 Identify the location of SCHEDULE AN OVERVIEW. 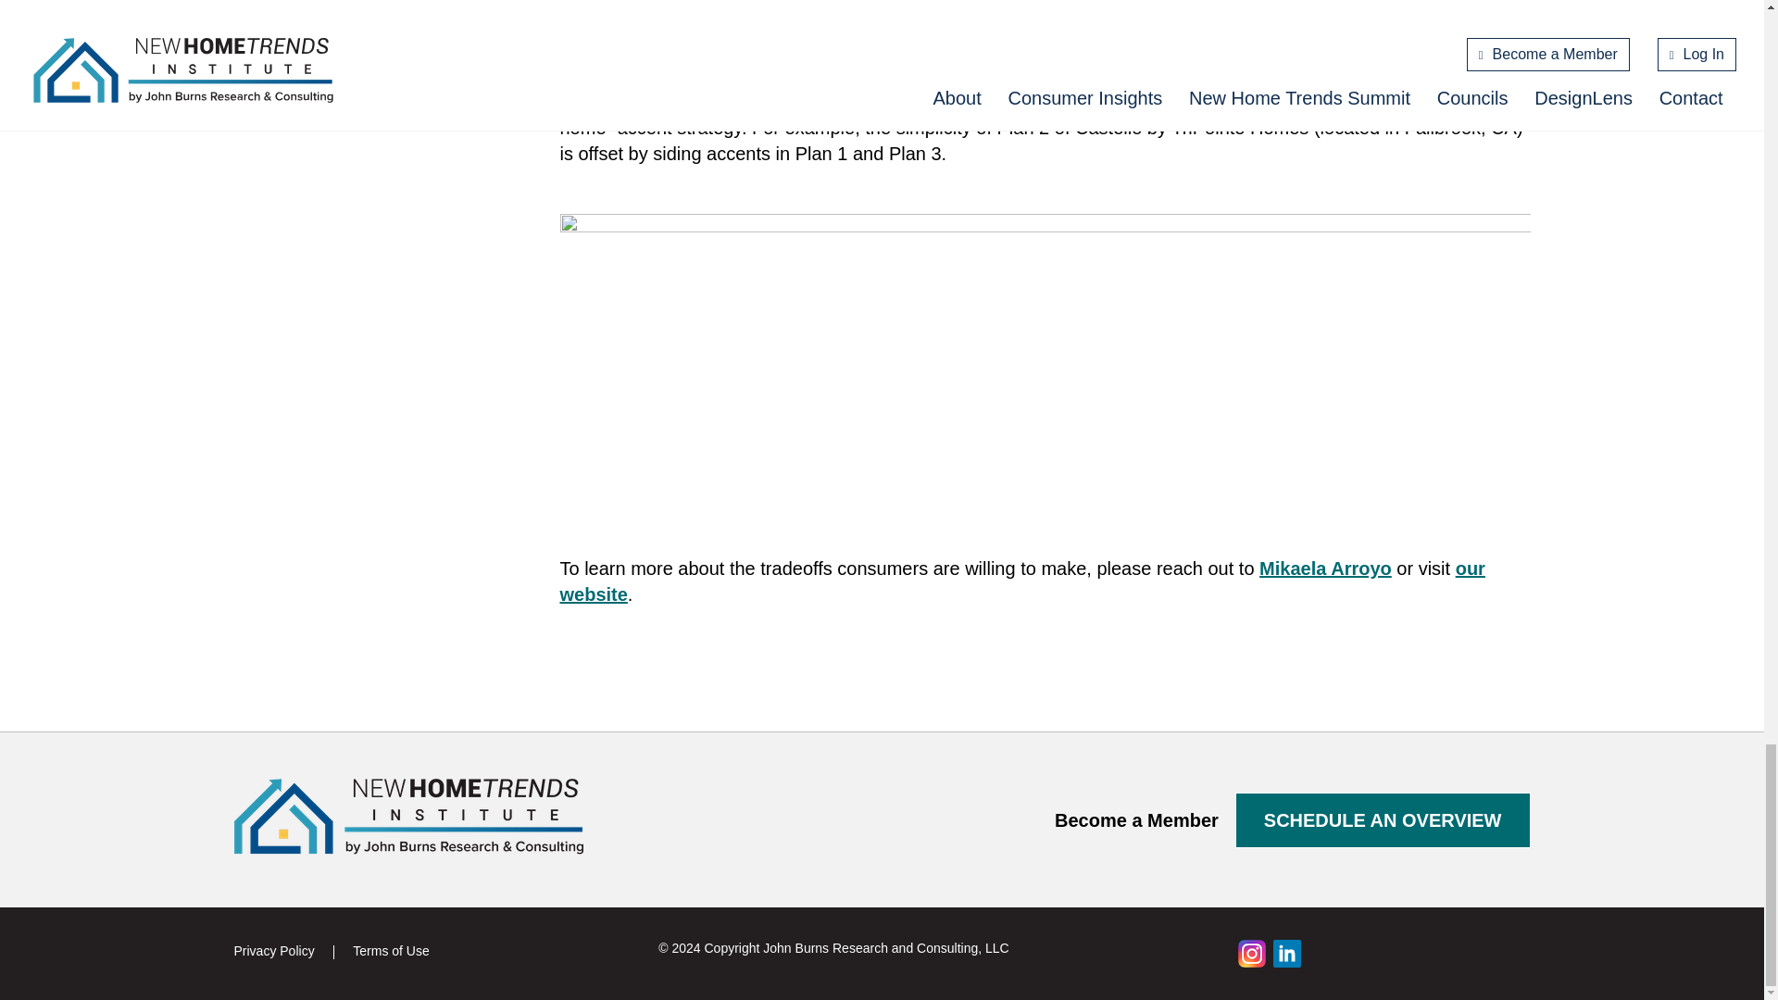
(1384, 820).